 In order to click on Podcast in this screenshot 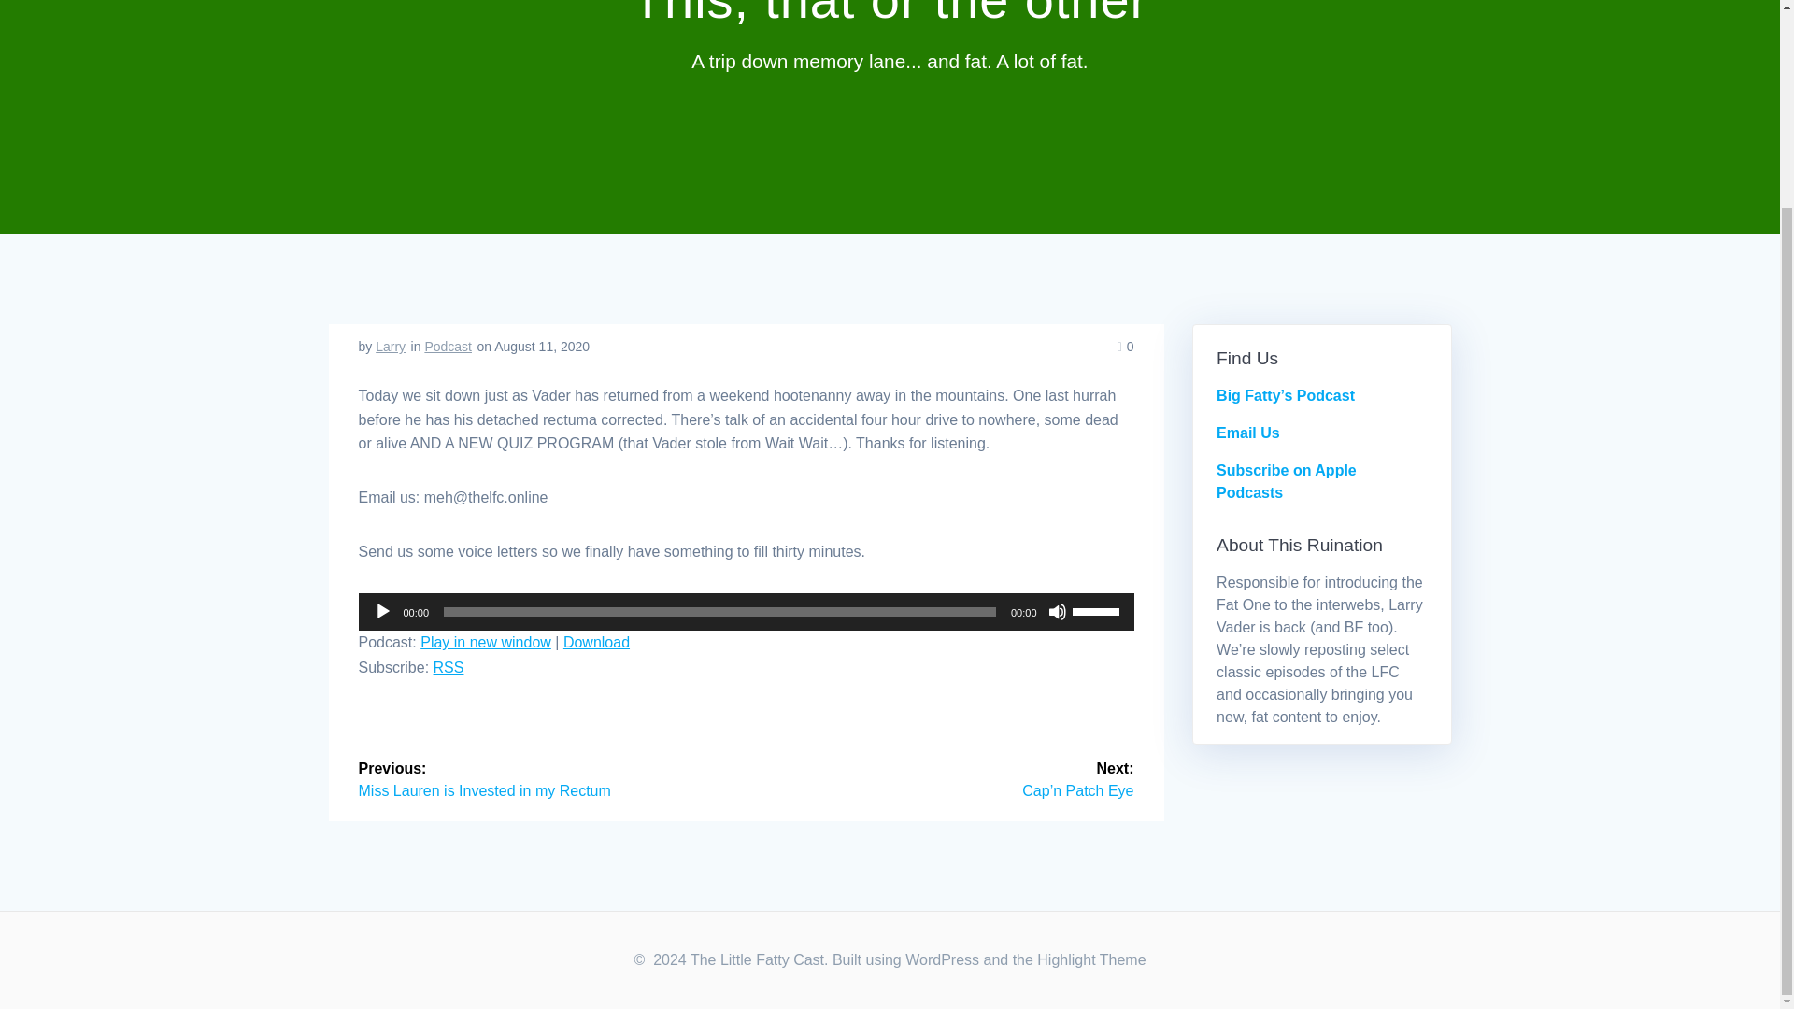, I will do `click(447, 346)`.